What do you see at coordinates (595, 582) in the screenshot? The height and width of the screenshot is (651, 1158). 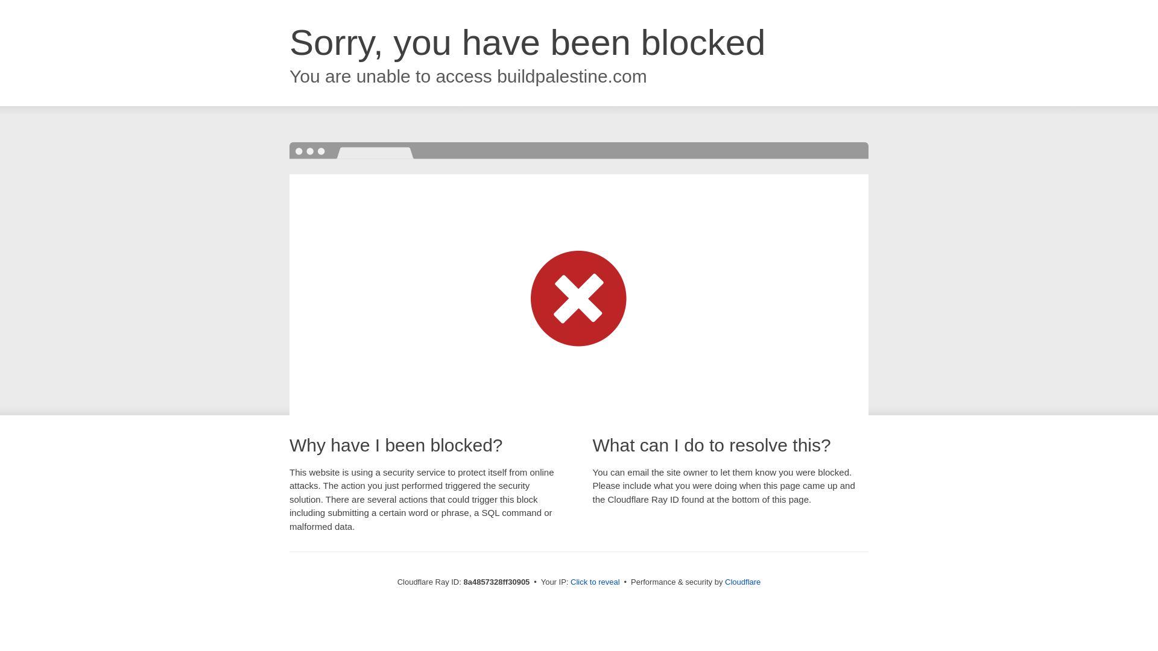 I see `Click to reveal` at bounding box center [595, 582].